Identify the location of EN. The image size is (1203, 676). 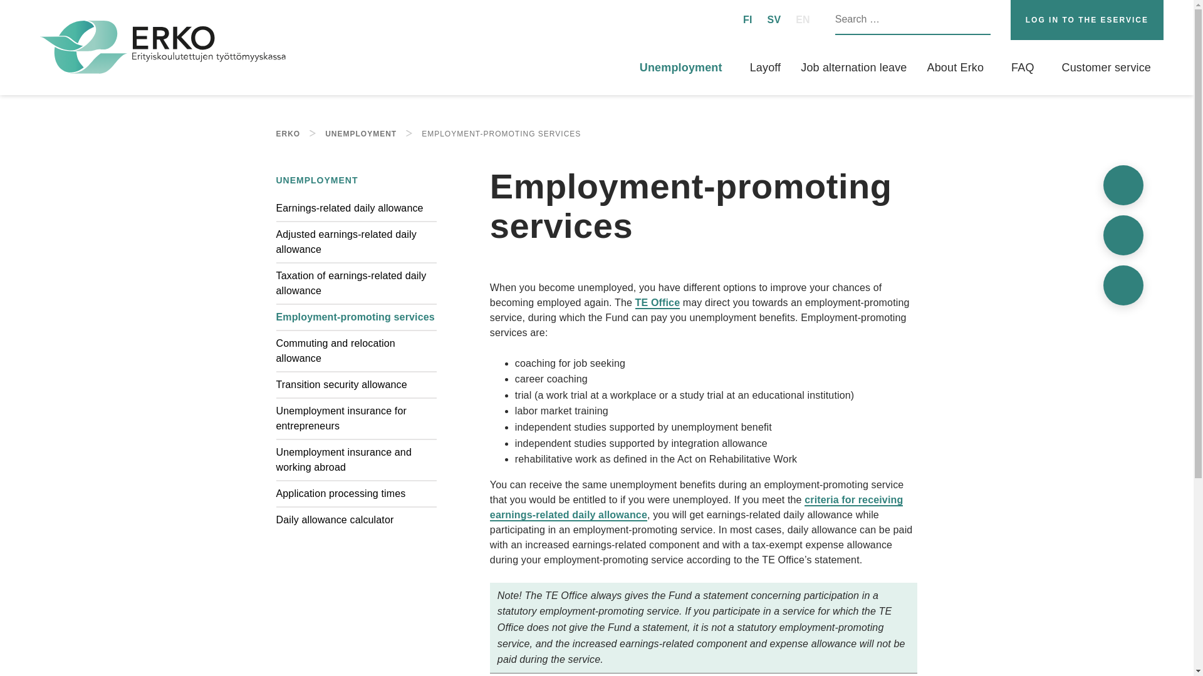
(803, 19).